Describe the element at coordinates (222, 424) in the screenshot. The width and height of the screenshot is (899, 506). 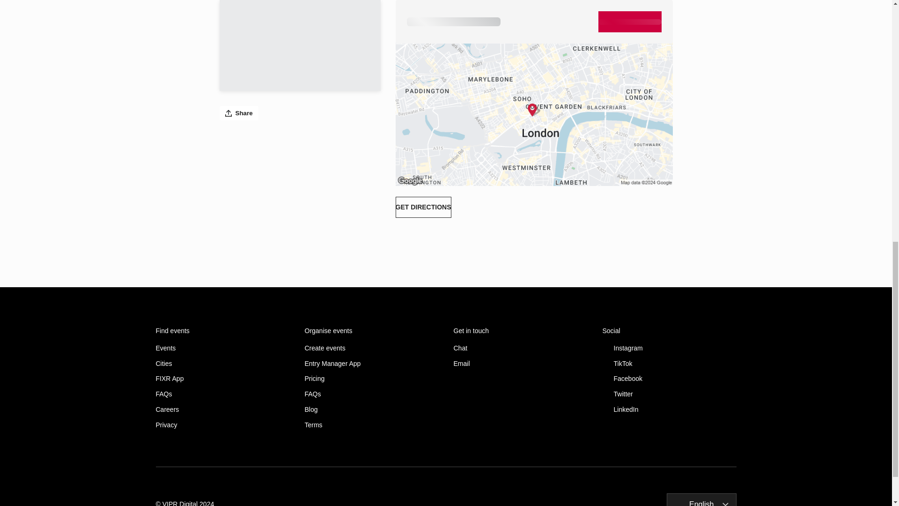
I see `Privacy` at that location.